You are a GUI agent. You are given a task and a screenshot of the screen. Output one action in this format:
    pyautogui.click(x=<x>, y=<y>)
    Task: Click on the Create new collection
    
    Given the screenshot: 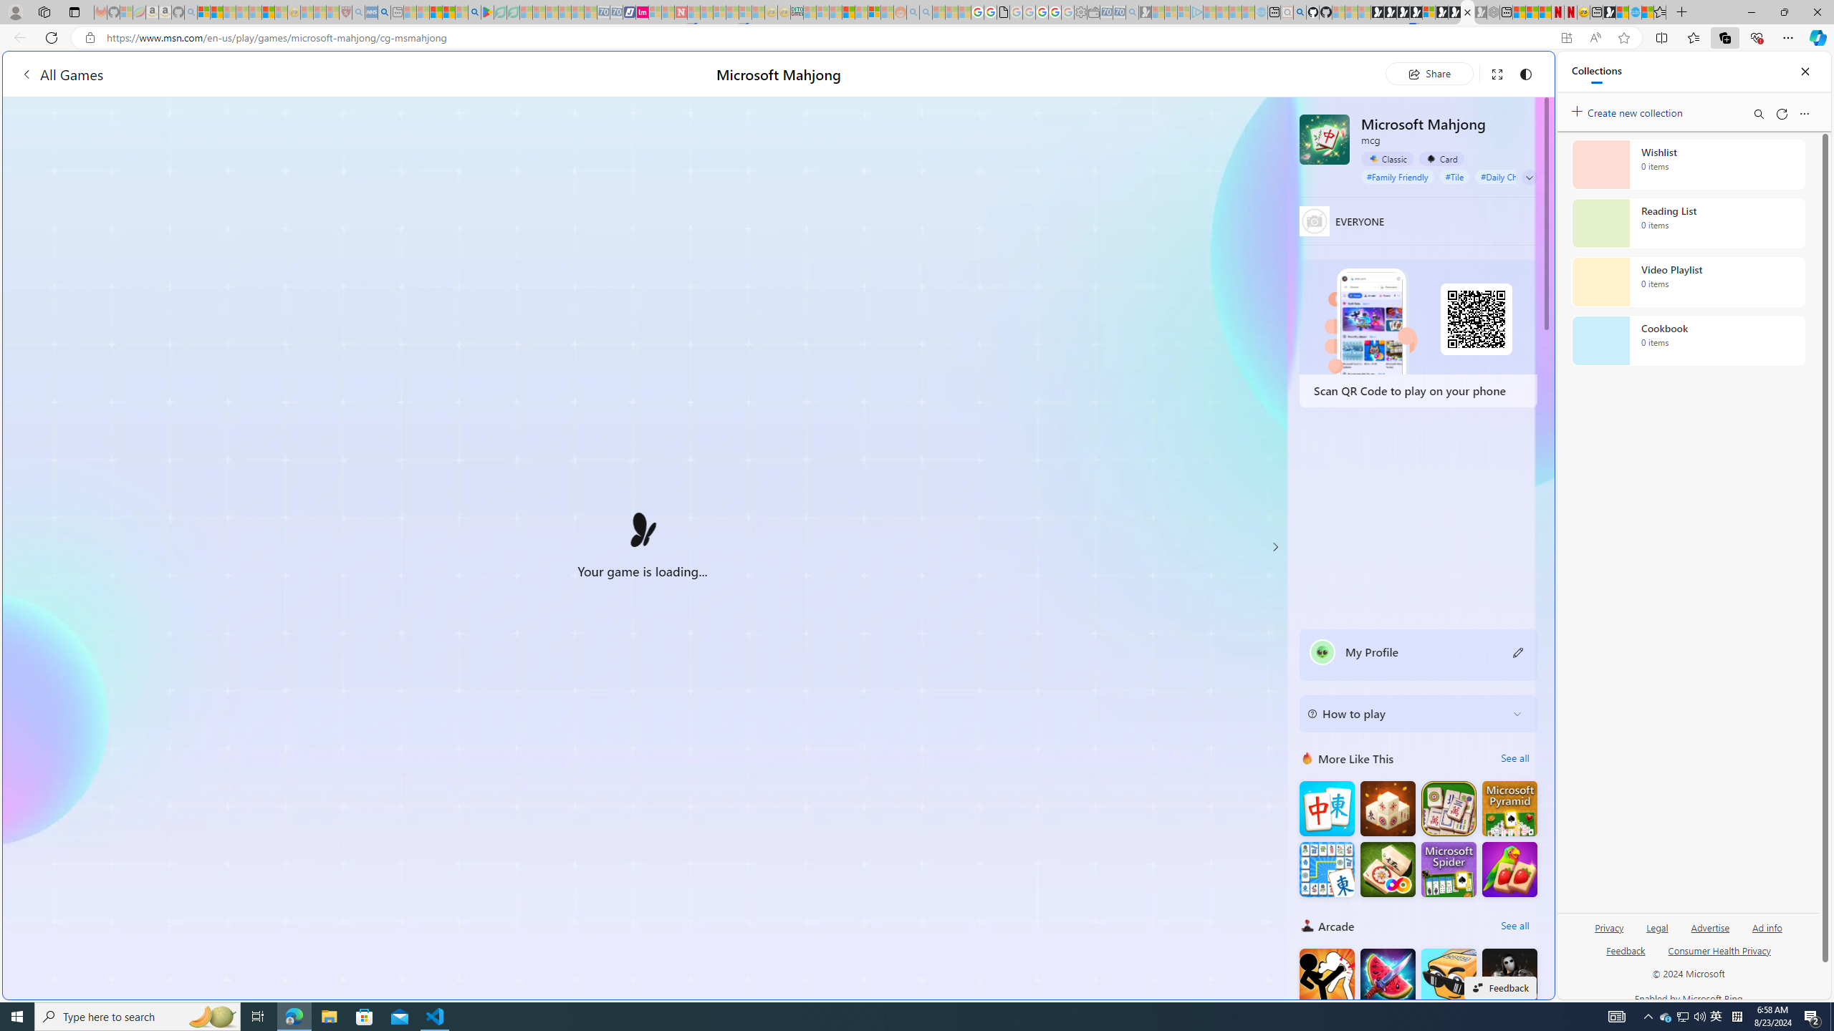 What is the action you would take?
    pyautogui.click(x=1629, y=110)
    